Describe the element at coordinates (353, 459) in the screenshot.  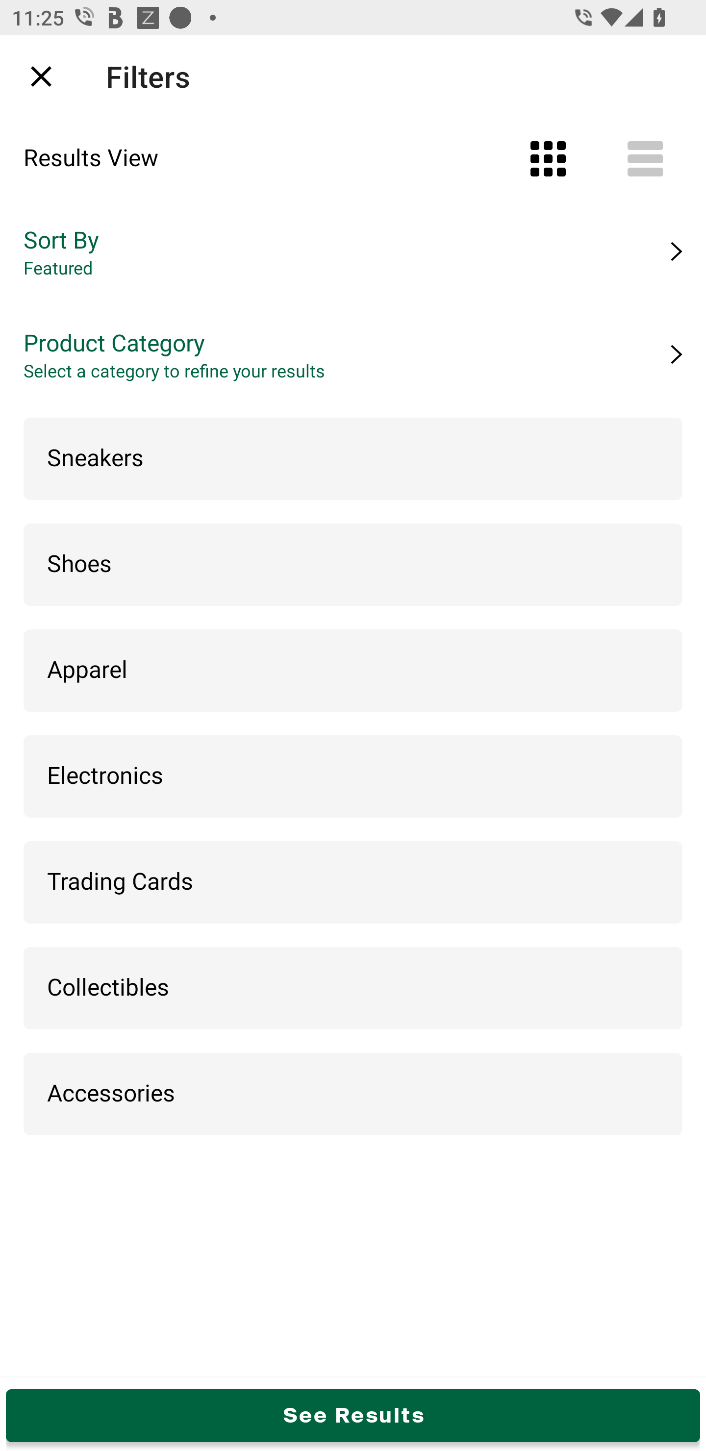
I see `Sneakers` at that location.